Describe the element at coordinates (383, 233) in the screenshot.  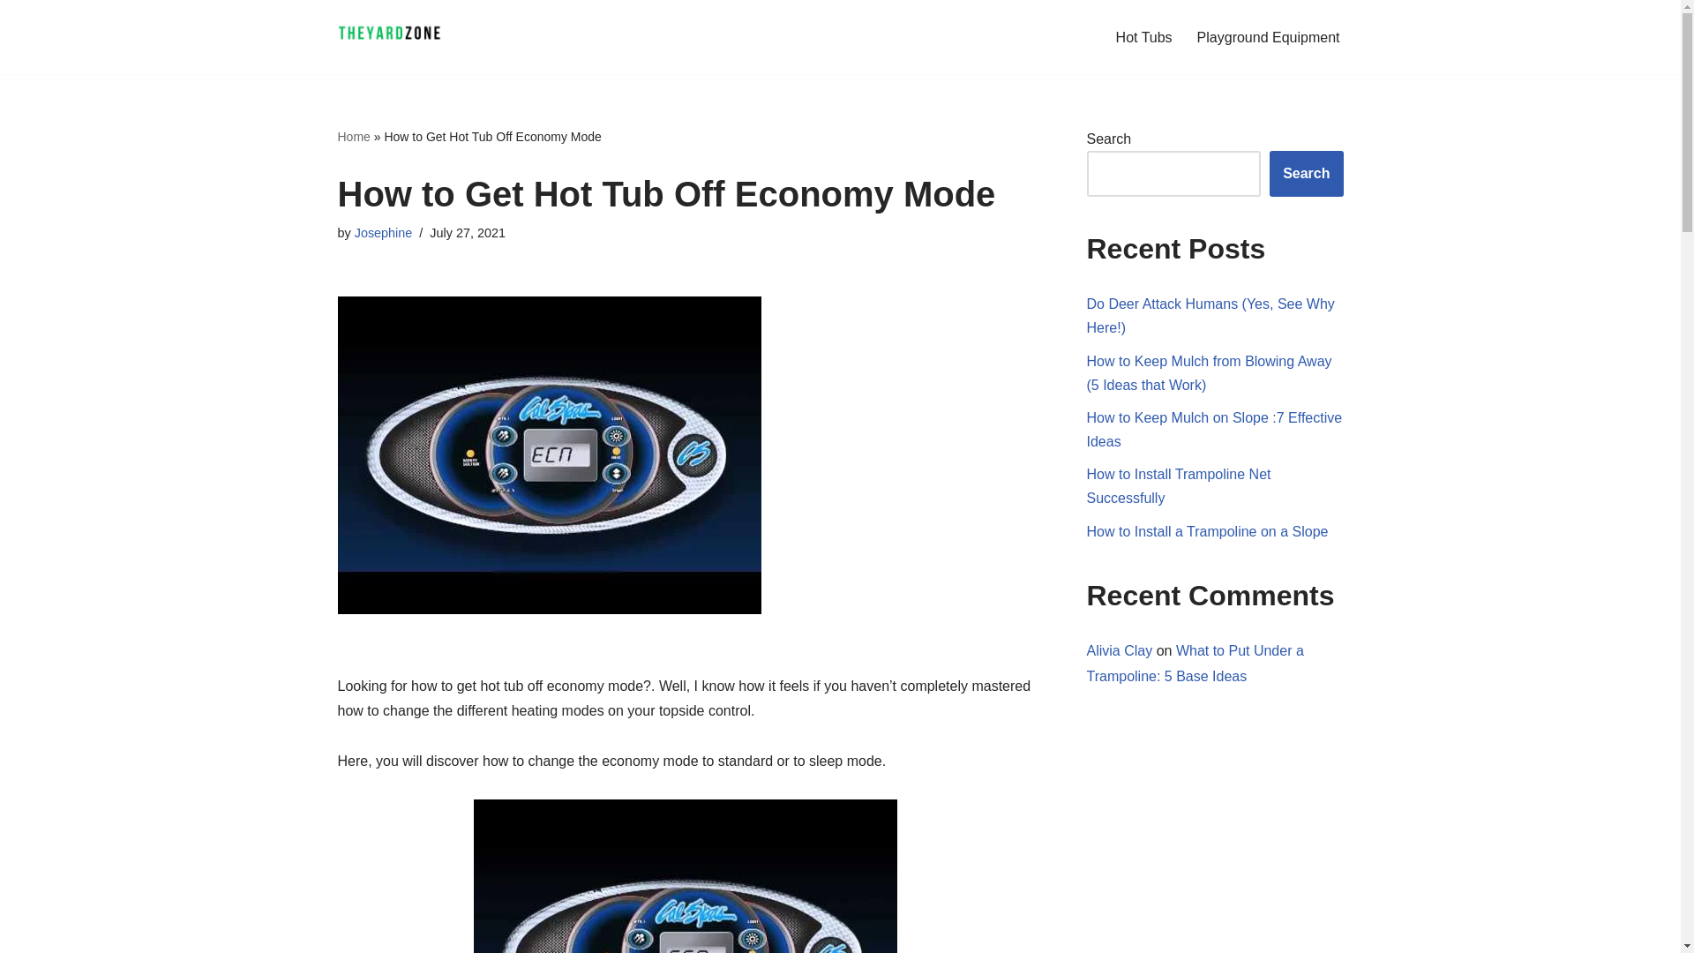
I see `Josephine` at that location.